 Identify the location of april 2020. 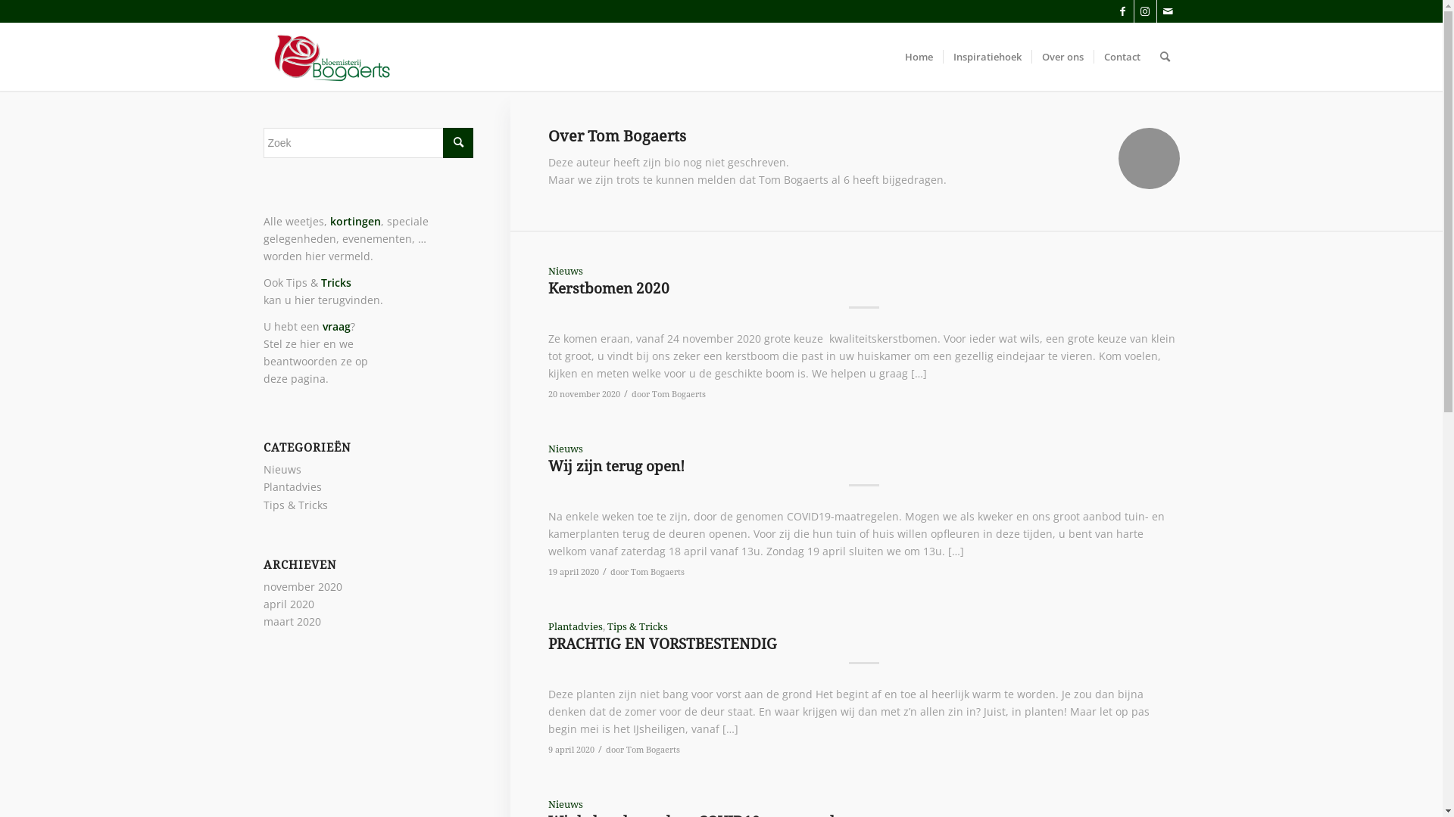
(289, 604).